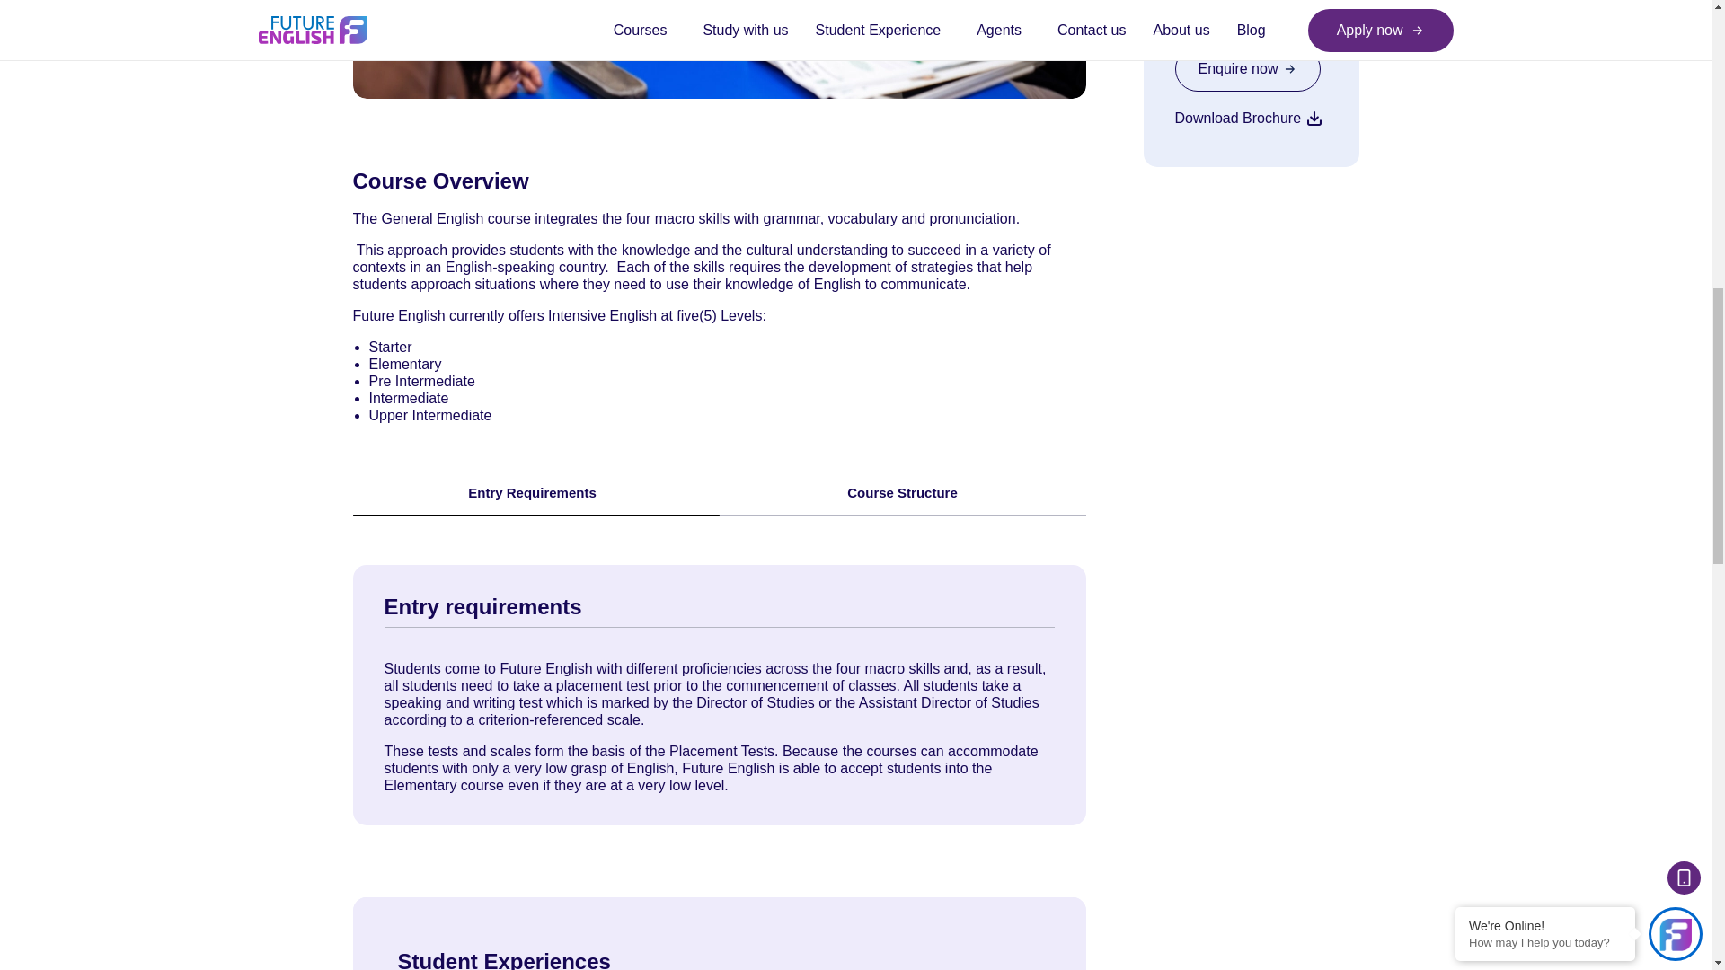 The height and width of the screenshot is (970, 1725). Describe the element at coordinates (1249, 14) in the screenshot. I see `Apply now` at that location.